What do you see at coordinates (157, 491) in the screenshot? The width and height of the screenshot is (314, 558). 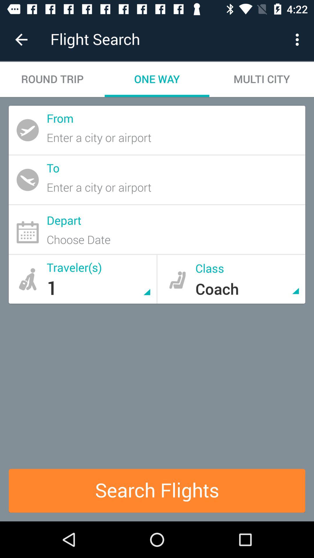 I see `select search flights icon` at bounding box center [157, 491].